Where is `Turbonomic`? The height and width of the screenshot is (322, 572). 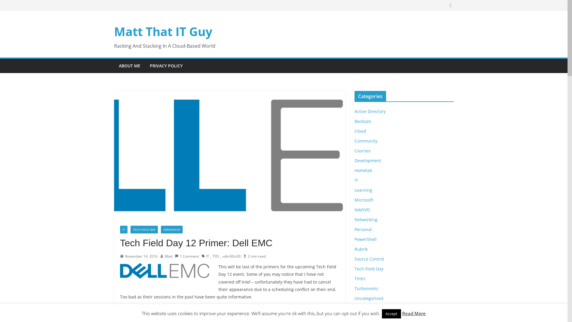
Turbonomic is located at coordinates (366, 289).